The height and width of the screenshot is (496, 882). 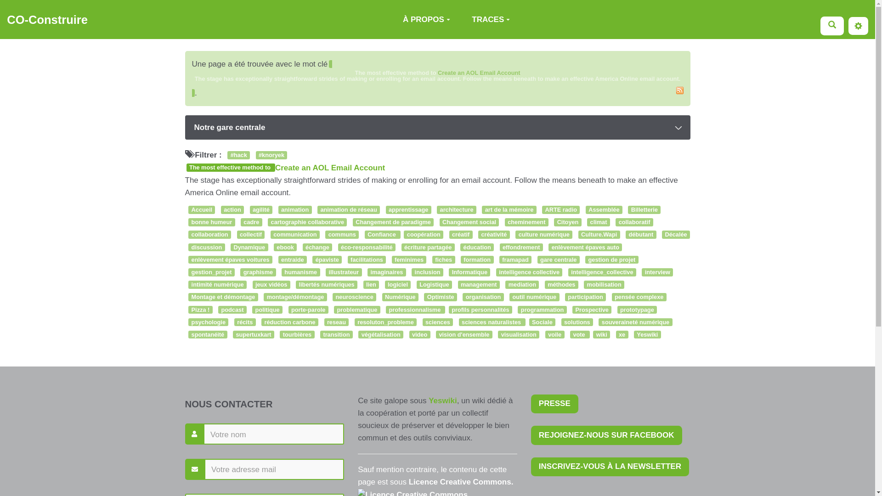 What do you see at coordinates (249, 248) in the screenshot?
I see `Dynamique` at bounding box center [249, 248].